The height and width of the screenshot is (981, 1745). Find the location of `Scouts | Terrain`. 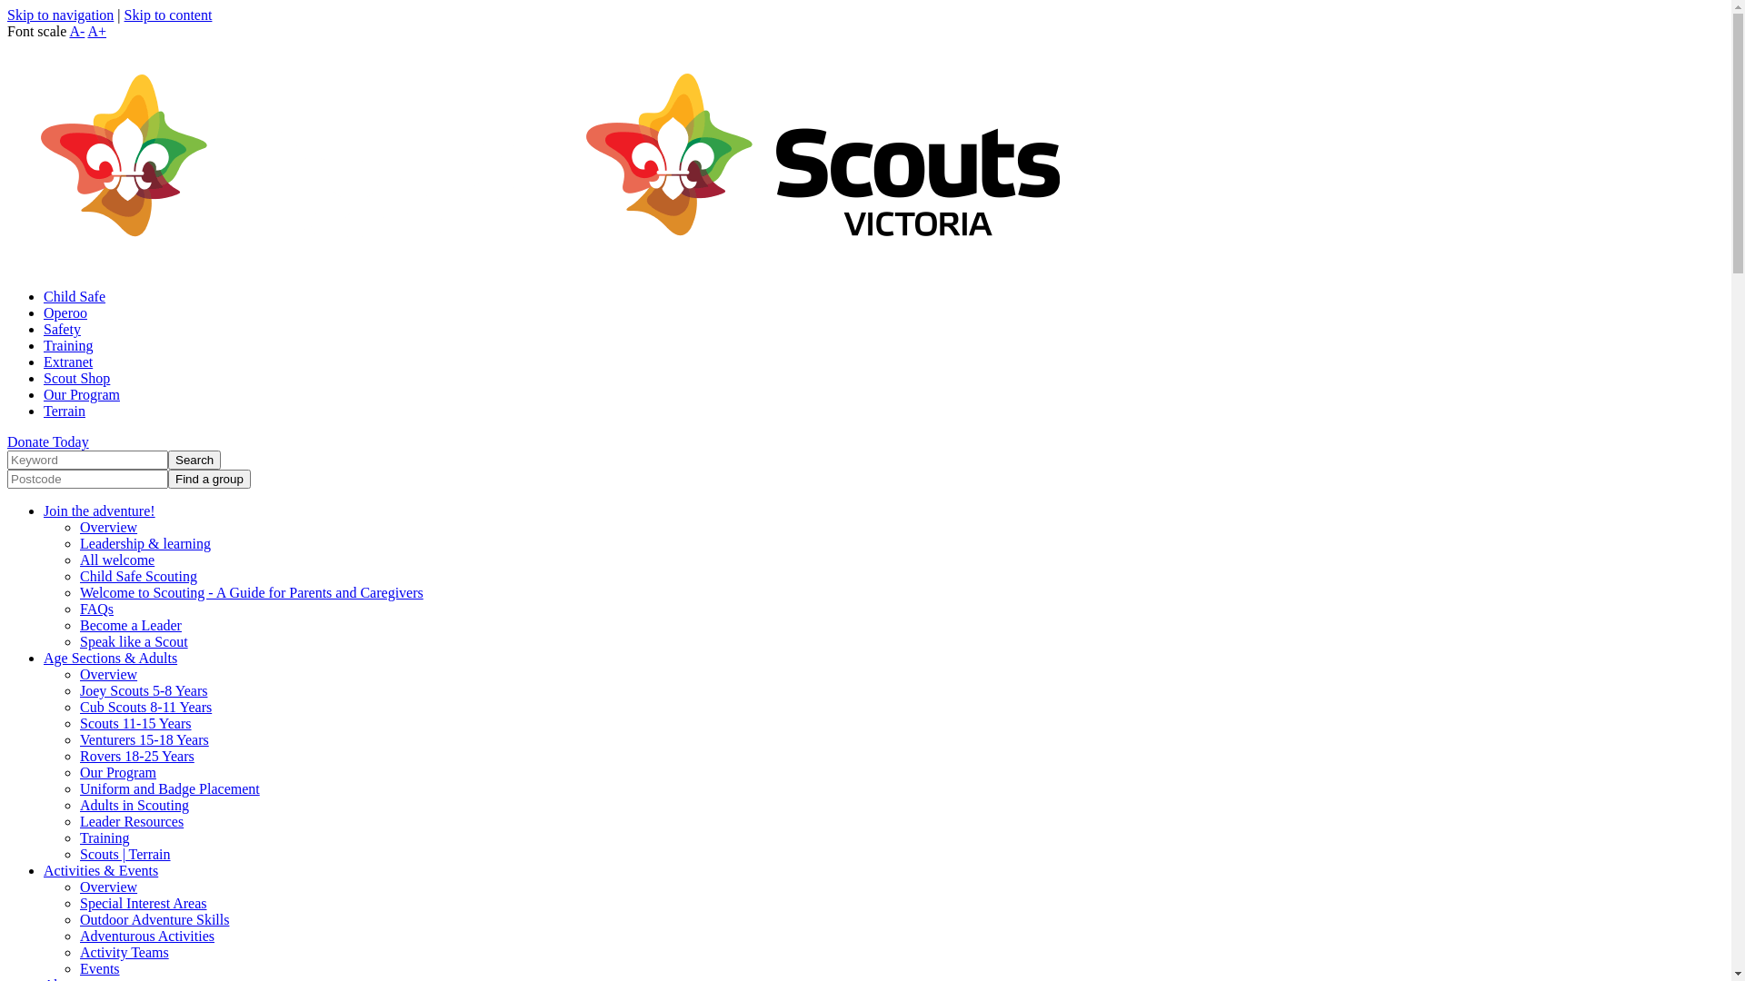

Scouts | Terrain is located at coordinates (125, 854).